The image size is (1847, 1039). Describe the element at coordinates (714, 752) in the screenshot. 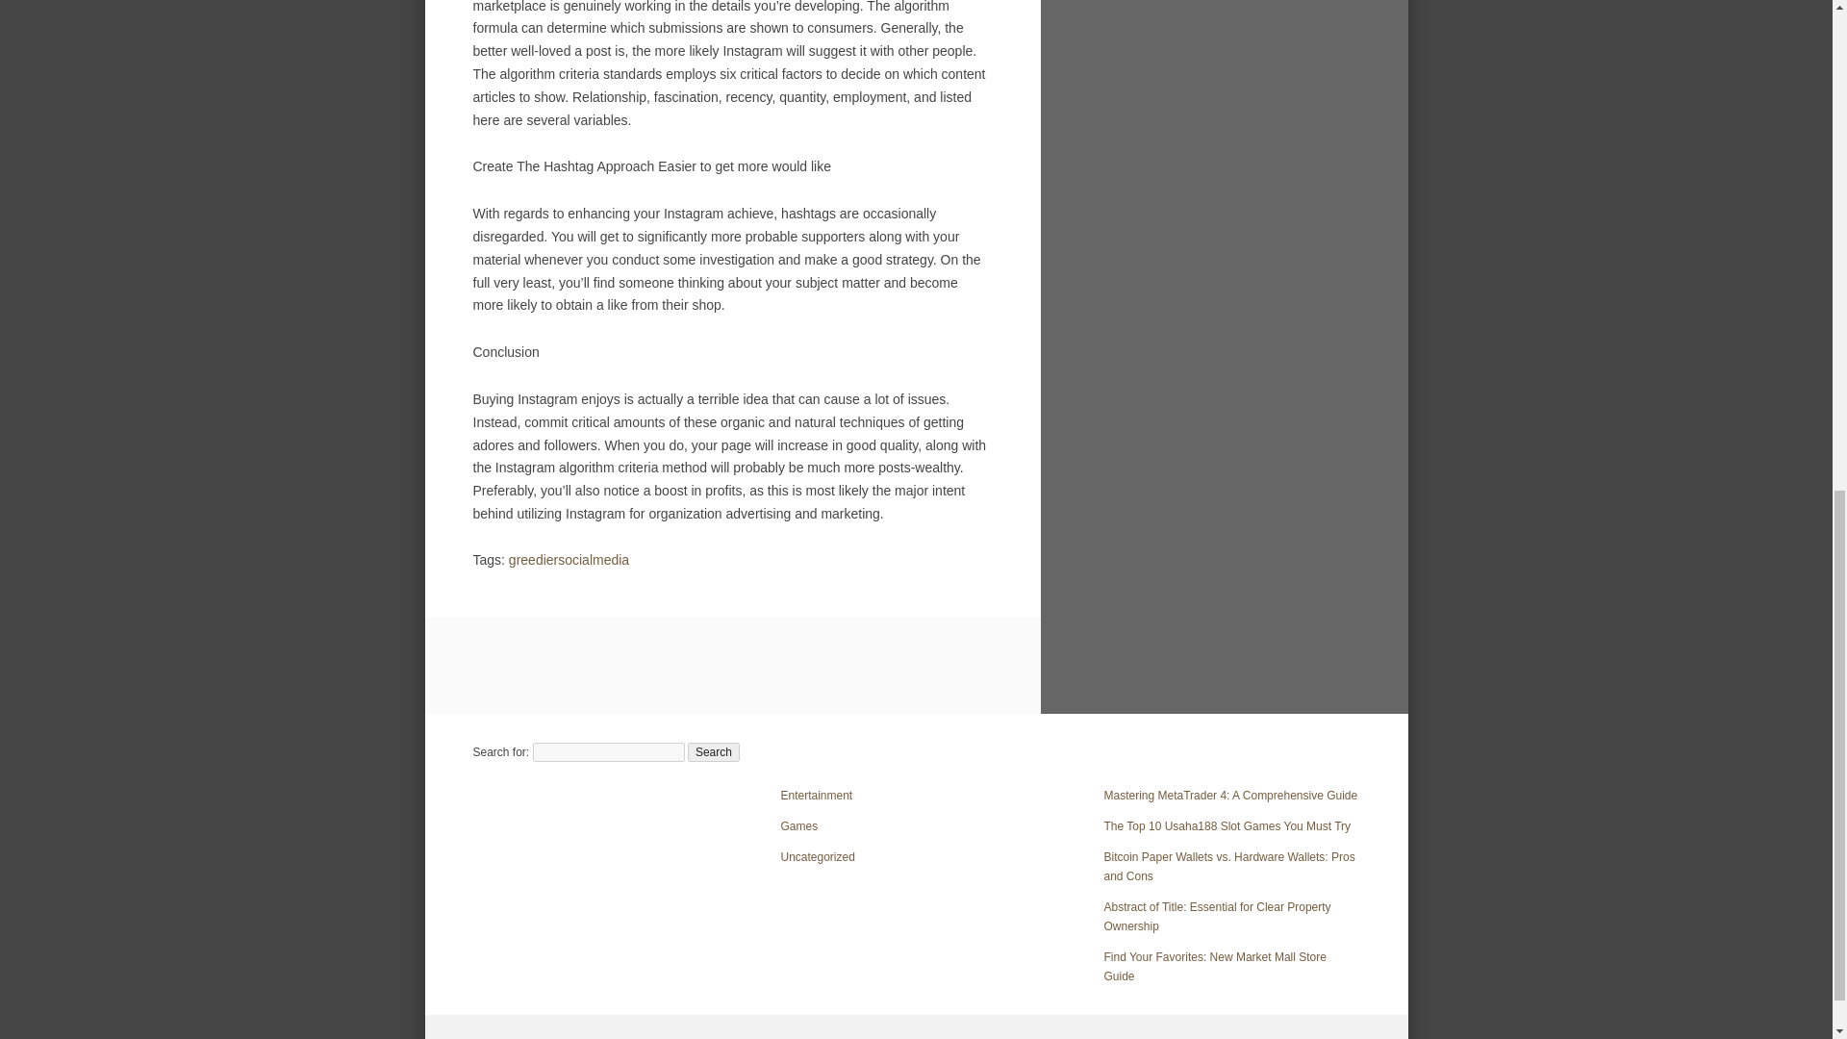

I see `Search` at that location.